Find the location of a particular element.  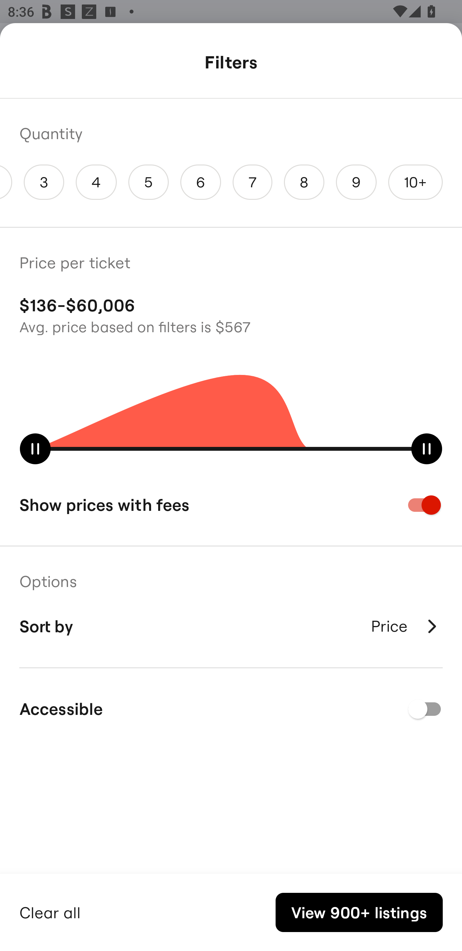

5 is located at coordinates (149, 182).